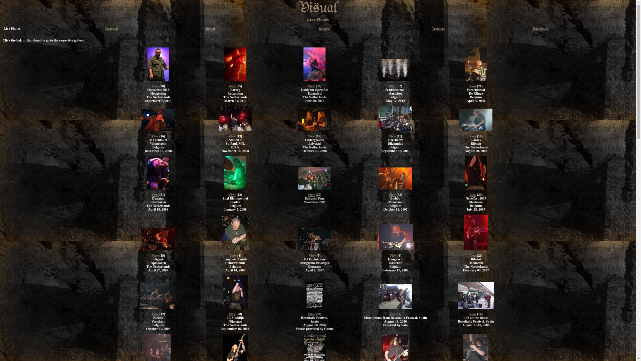 The image size is (641, 361). What do you see at coordinates (111, 29) in the screenshot?
I see `Unsigned` at bounding box center [111, 29].